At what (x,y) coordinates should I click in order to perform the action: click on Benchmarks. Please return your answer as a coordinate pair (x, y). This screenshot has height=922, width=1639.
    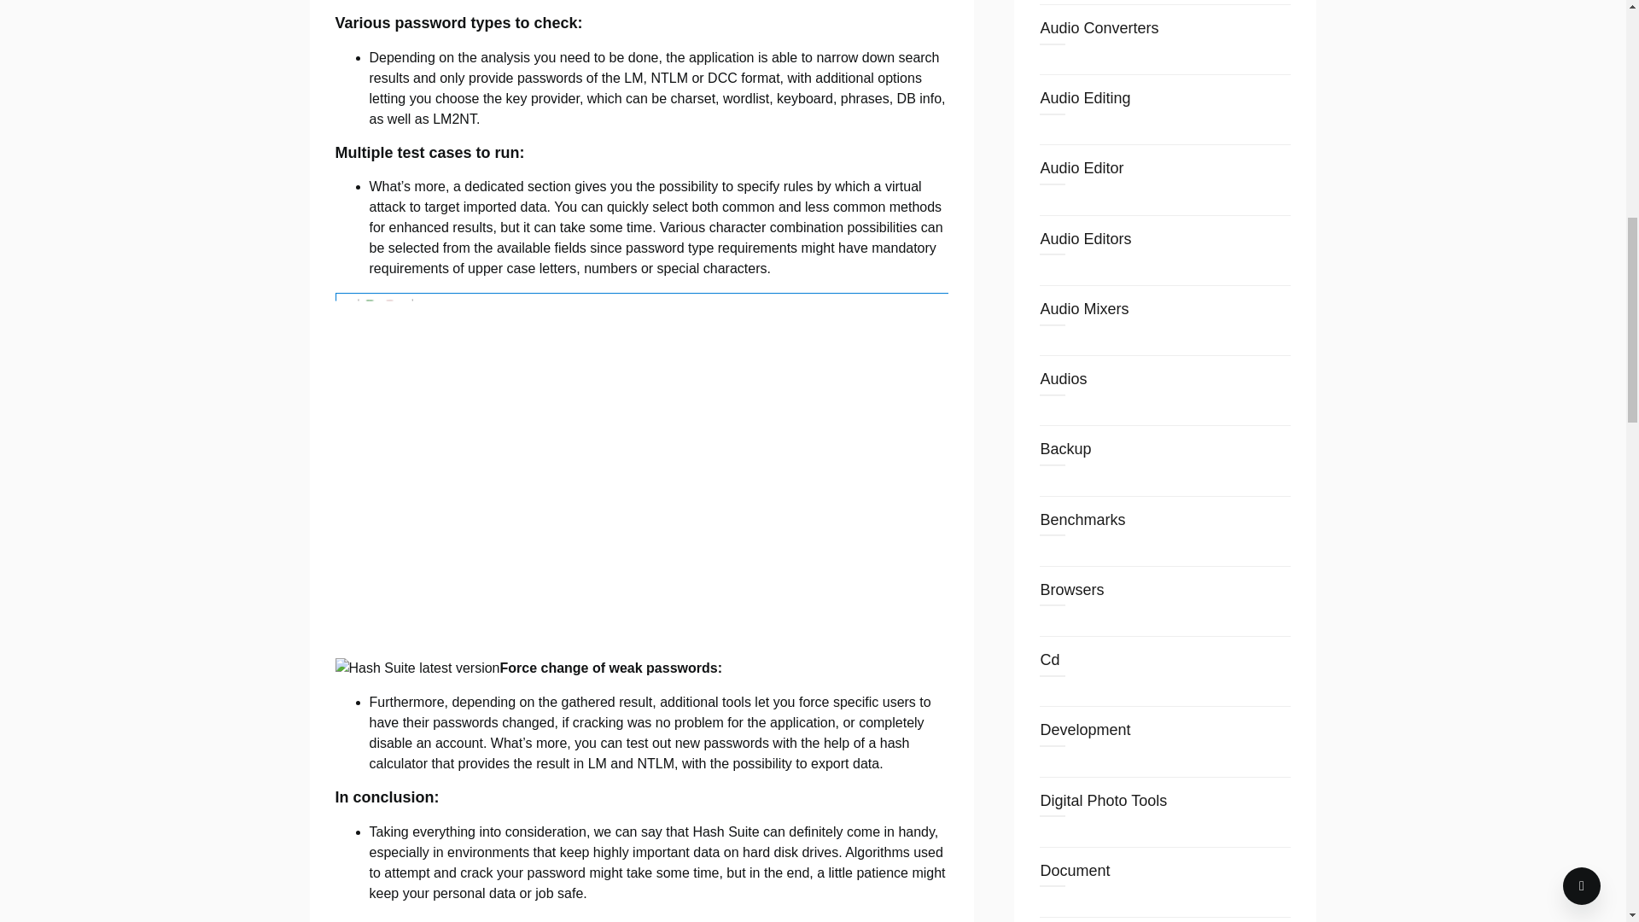
    Looking at the image, I should click on (1082, 519).